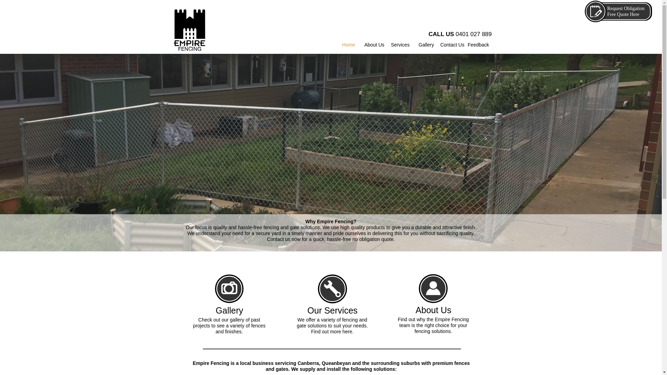  Describe the element at coordinates (434, 311) in the screenshot. I see `About Us` at that location.